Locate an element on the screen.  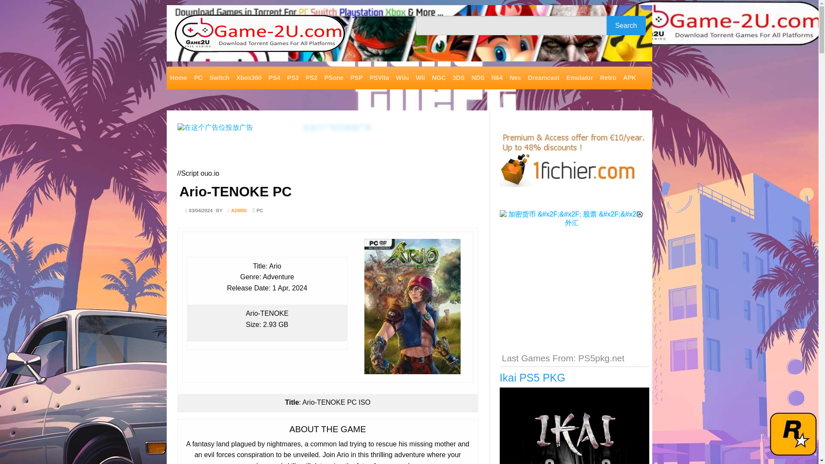
Emulator is located at coordinates (579, 78).